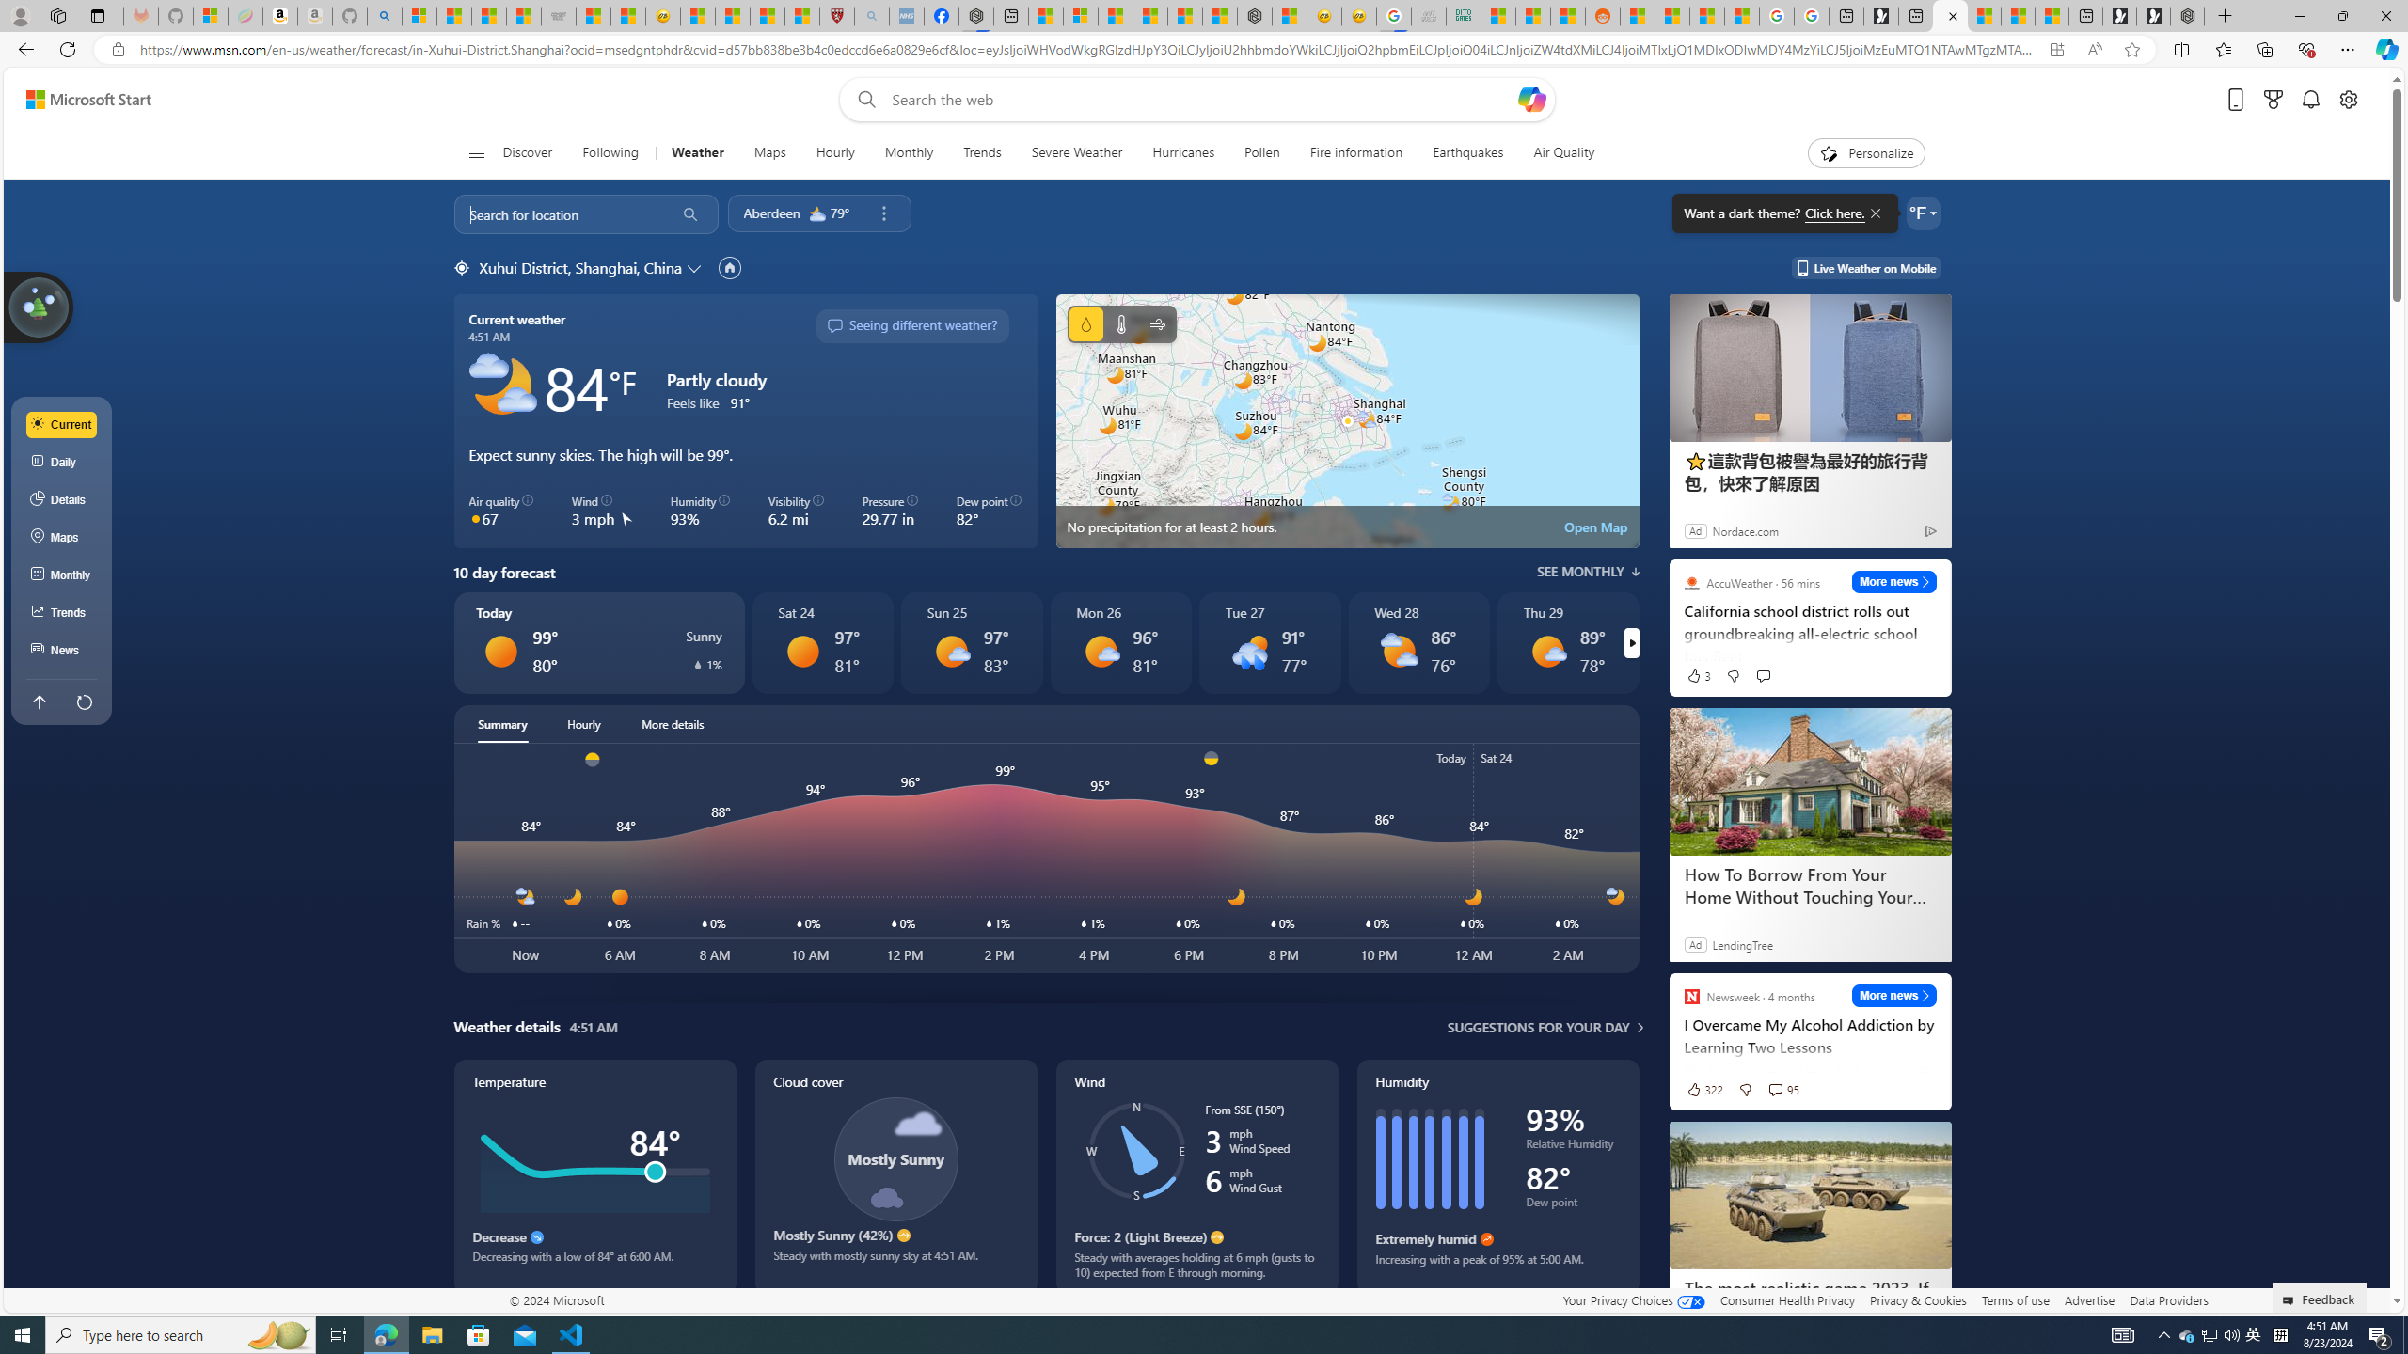  What do you see at coordinates (6094, 858) in the screenshot?
I see `[title + description]` at bounding box center [6094, 858].